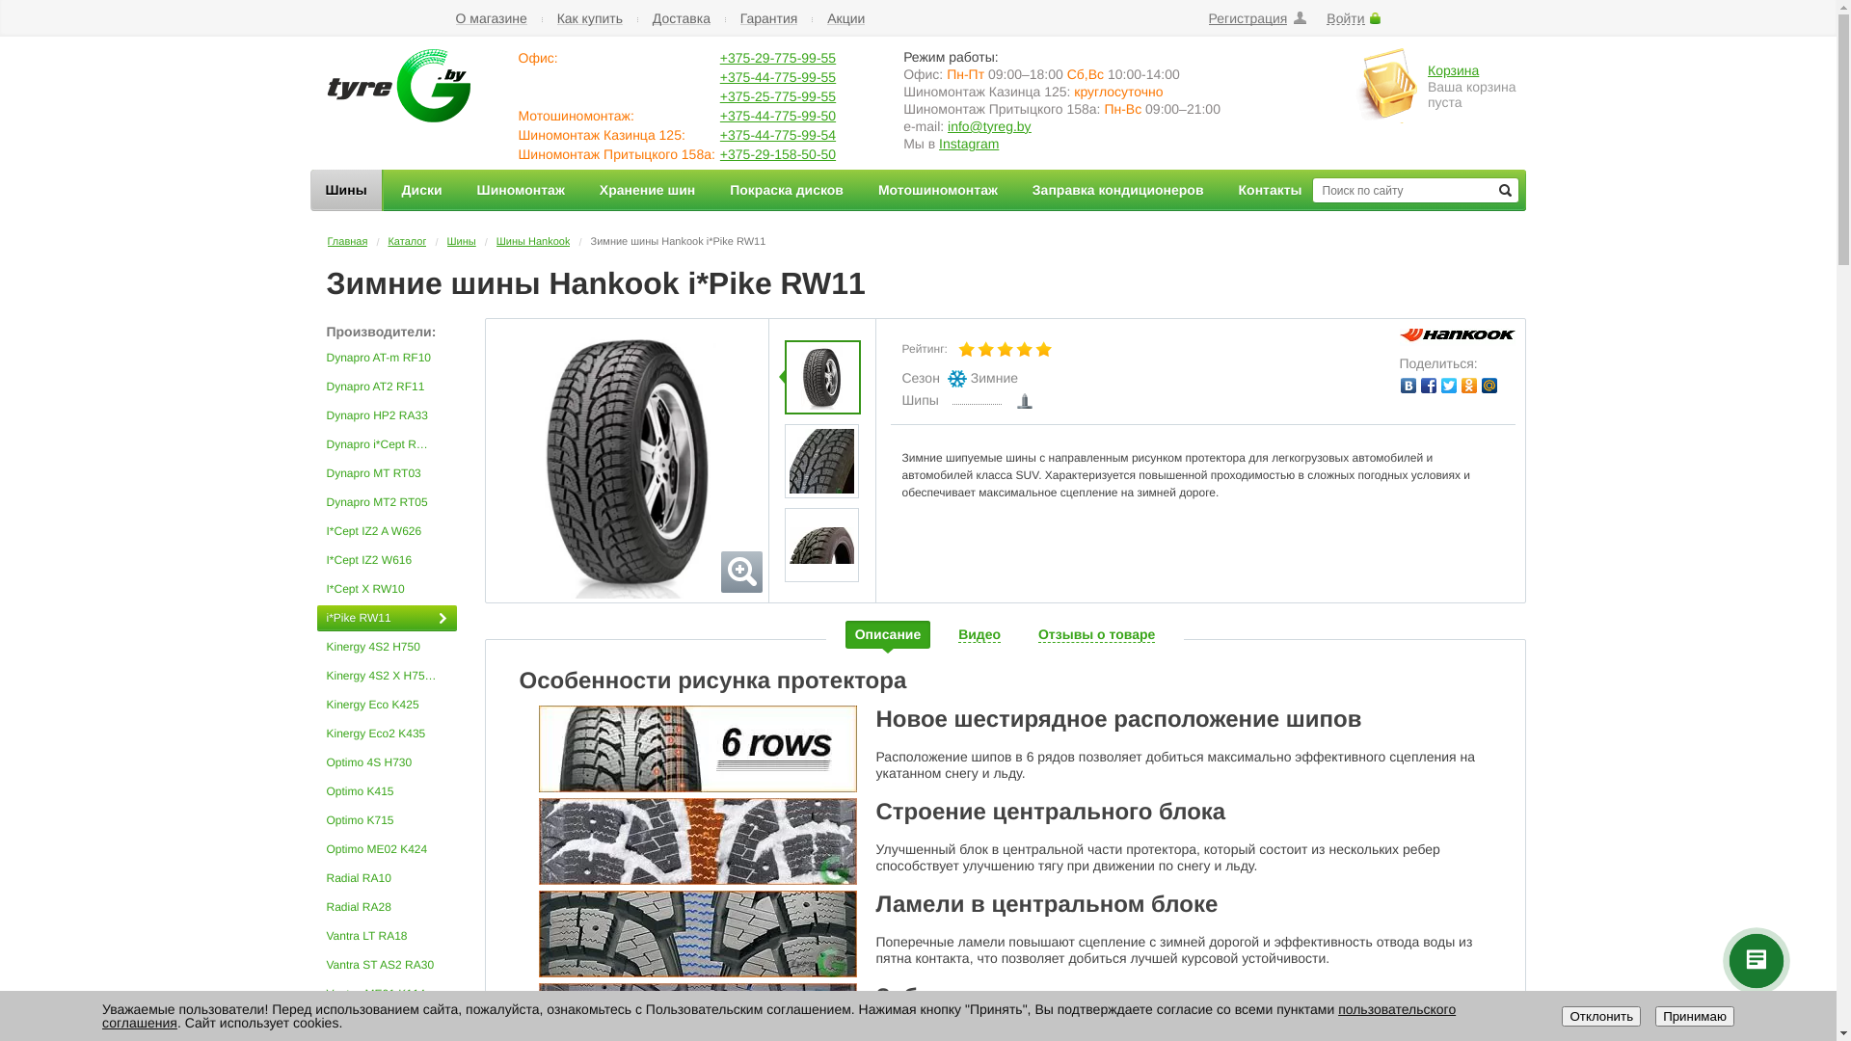 The image size is (1851, 1041). Describe the element at coordinates (821, 461) in the screenshot. I see `i*Pike RW11` at that location.